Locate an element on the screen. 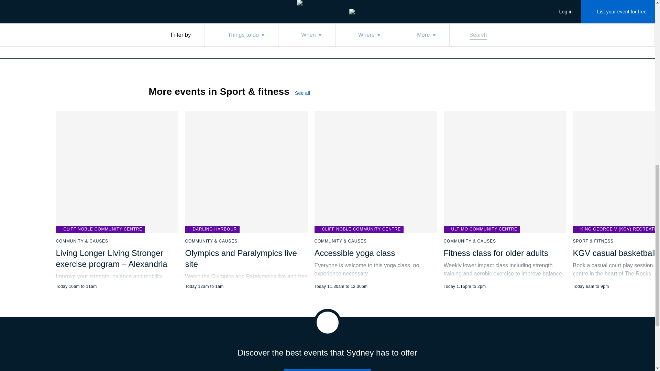 The image size is (660, 371). Transport is located at coordinates (233, 10).